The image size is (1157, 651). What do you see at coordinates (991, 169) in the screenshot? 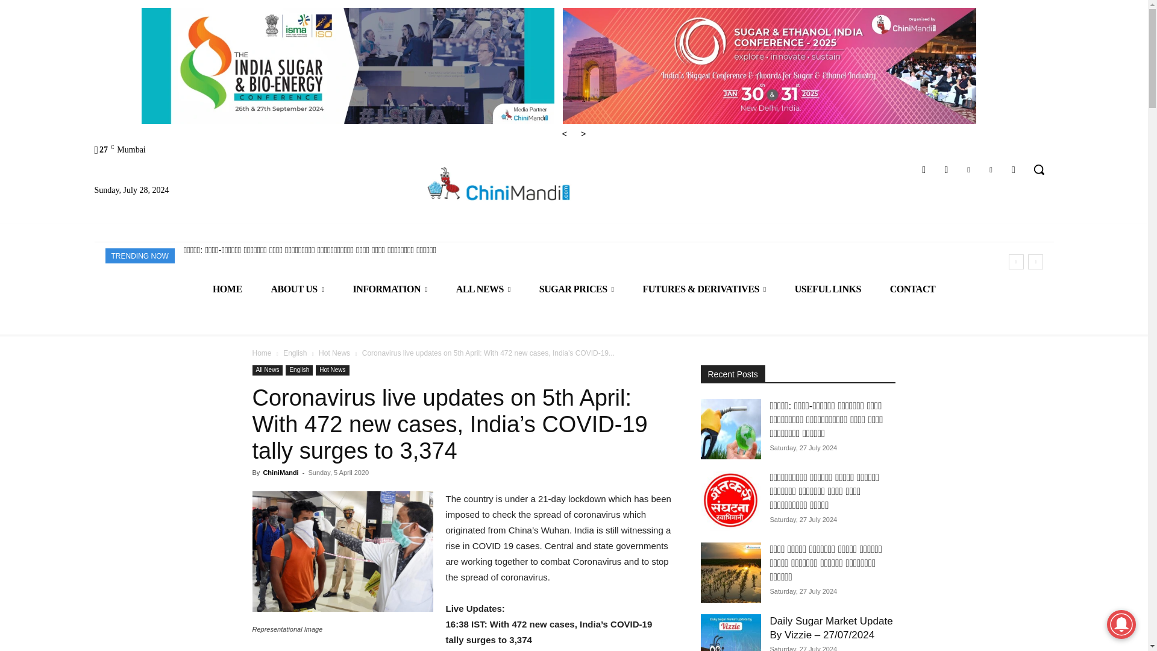
I see `Twitter` at bounding box center [991, 169].